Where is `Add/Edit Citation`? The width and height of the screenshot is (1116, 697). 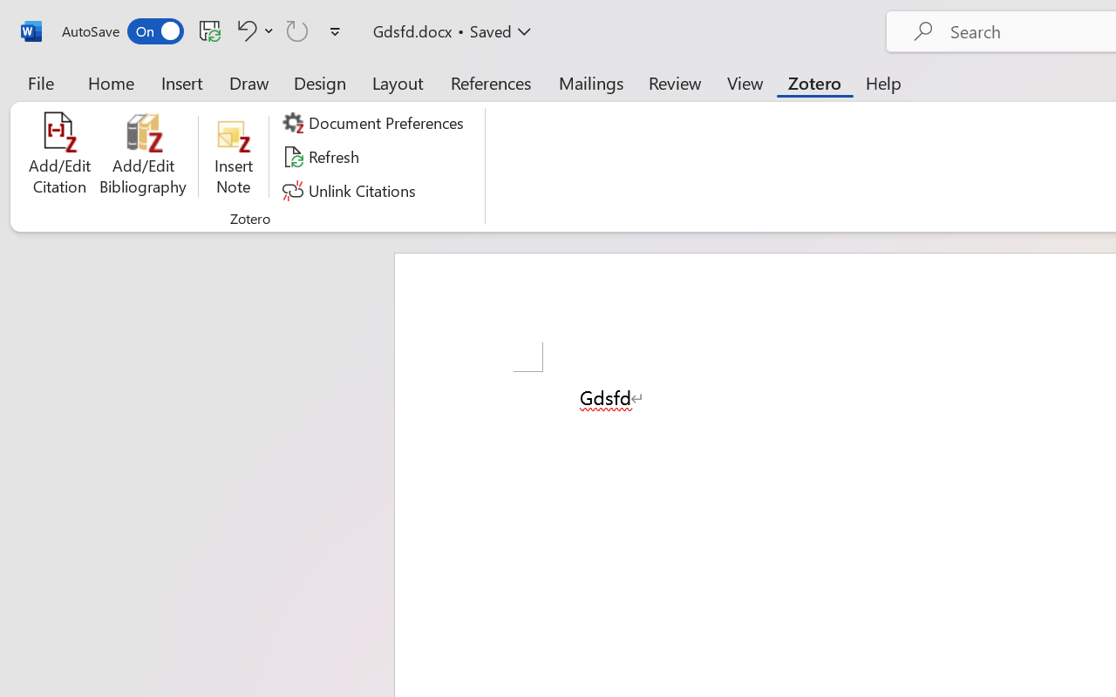
Add/Edit Citation is located at coordinates (59, 157).